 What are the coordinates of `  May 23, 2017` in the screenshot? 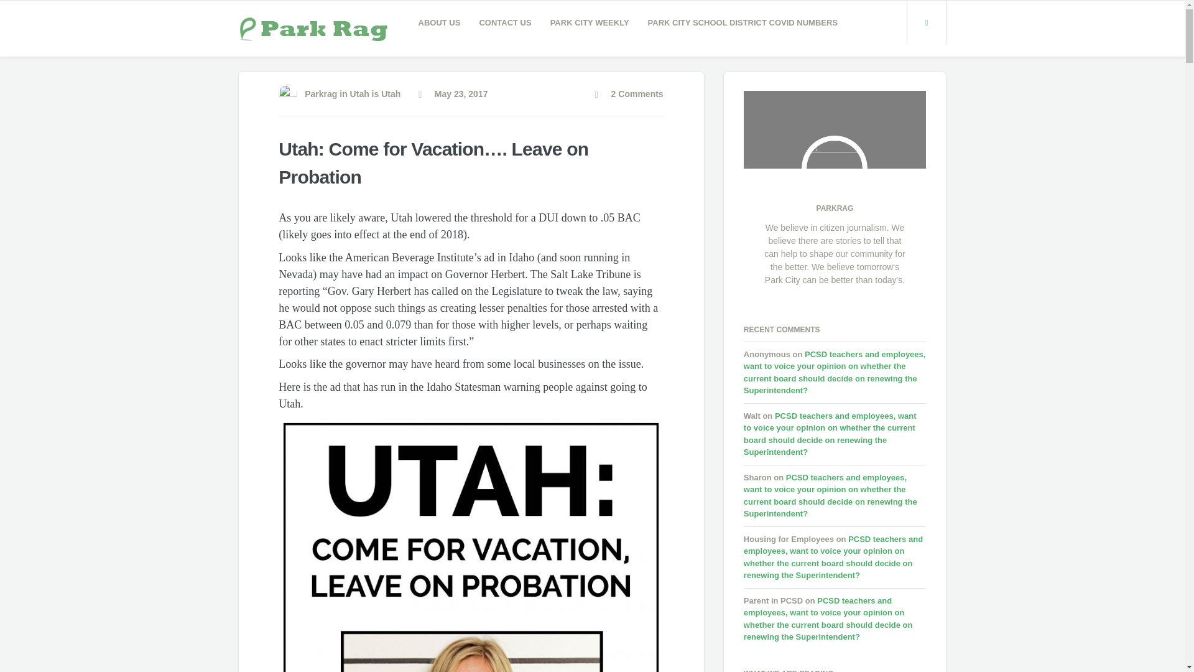 It's located at (453, 93).